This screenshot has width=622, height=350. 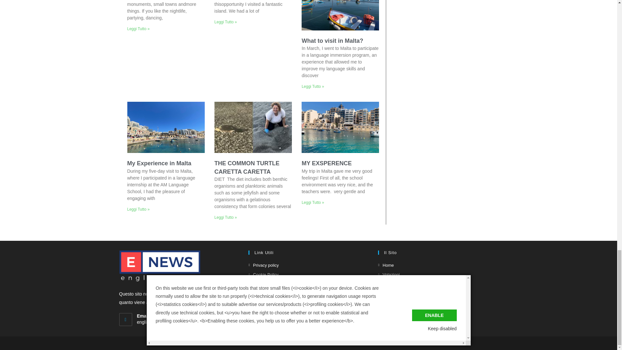 I want to click on THE COMMON TURTLE CARETTA CARETTA, so click(x=247, y=167).